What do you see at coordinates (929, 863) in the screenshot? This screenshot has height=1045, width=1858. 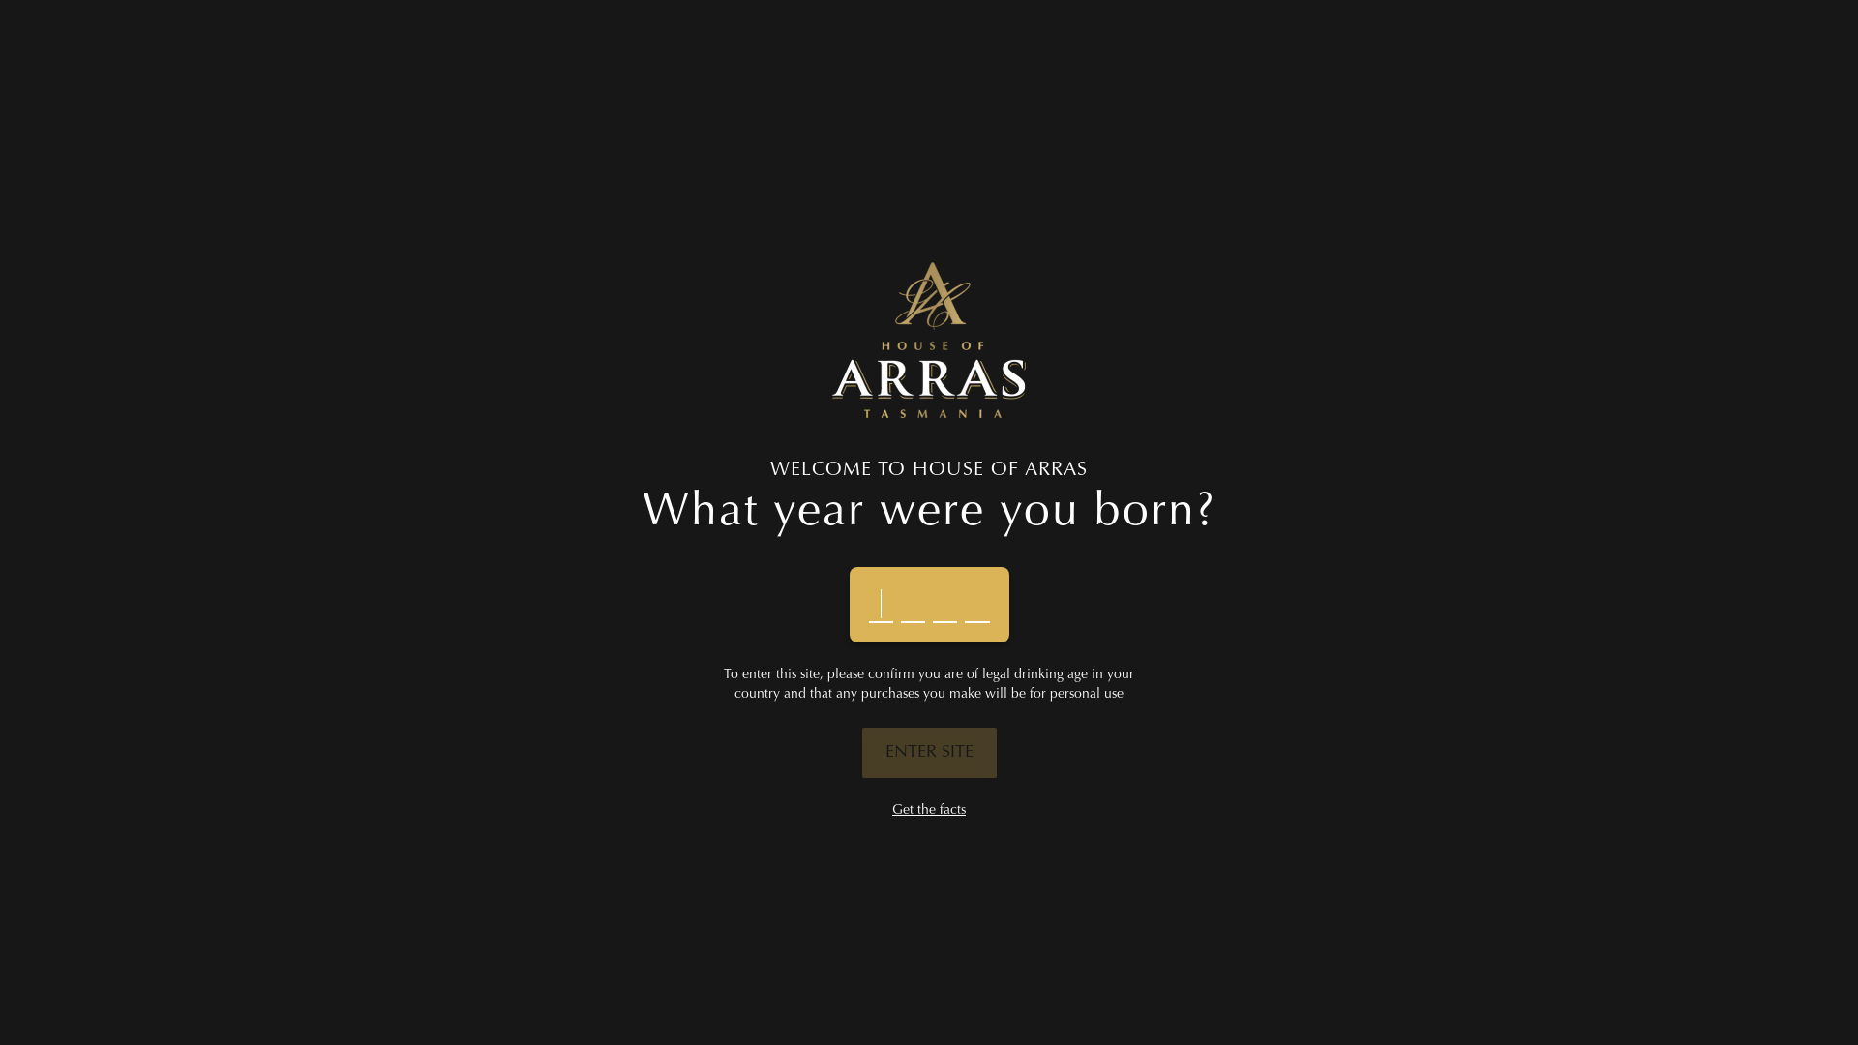 I see `Our Ranges` at bounding box center [929, 863].